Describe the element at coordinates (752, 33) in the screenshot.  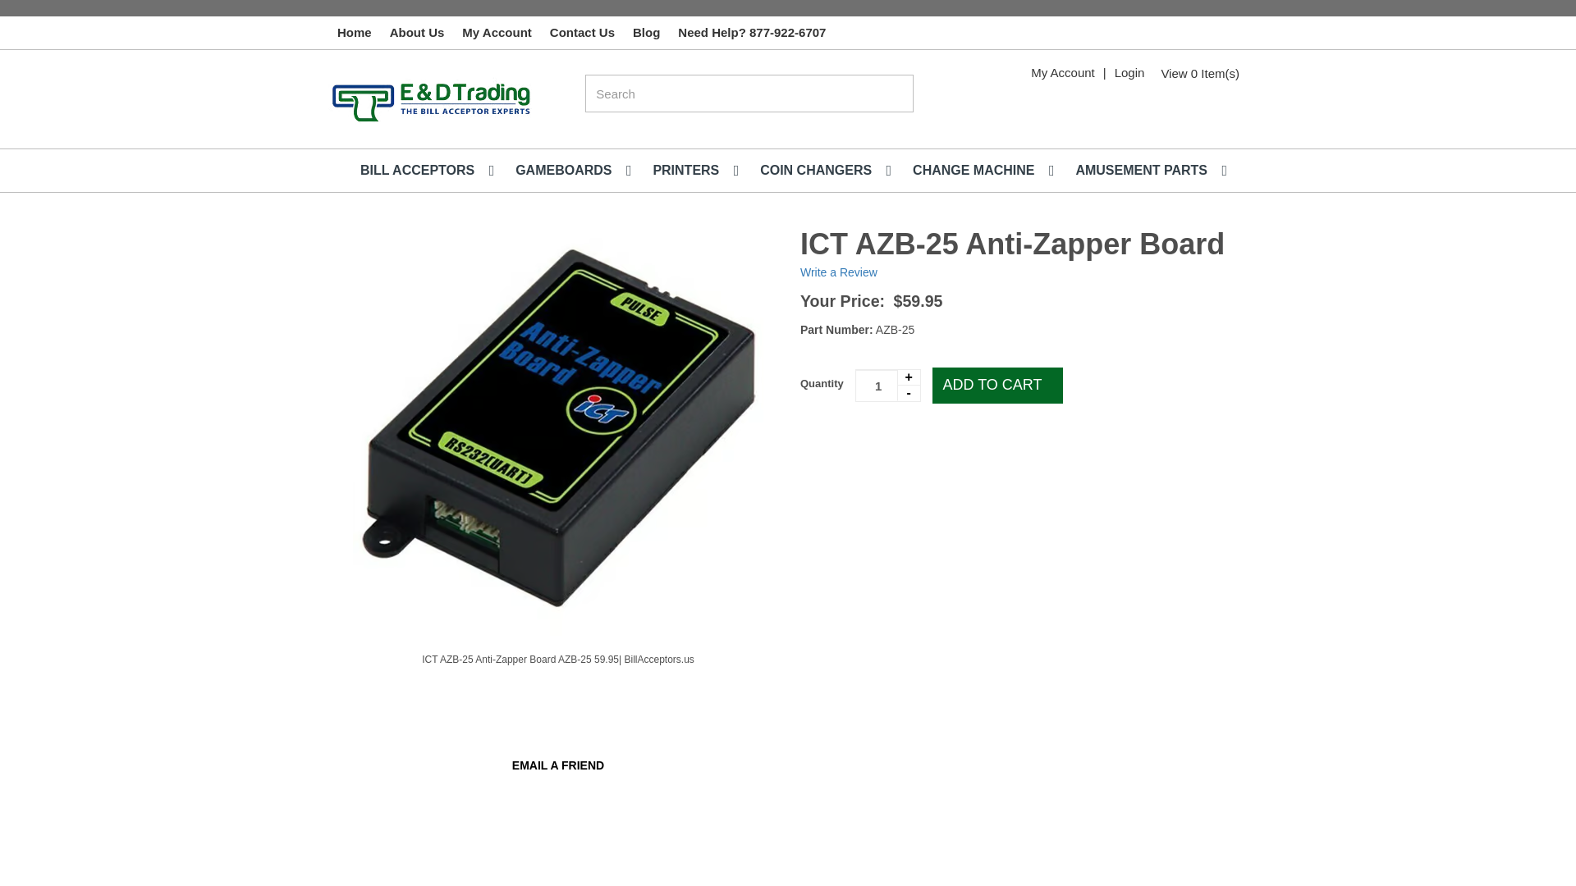
I see `Need Help? 877-922-6707` at that location.